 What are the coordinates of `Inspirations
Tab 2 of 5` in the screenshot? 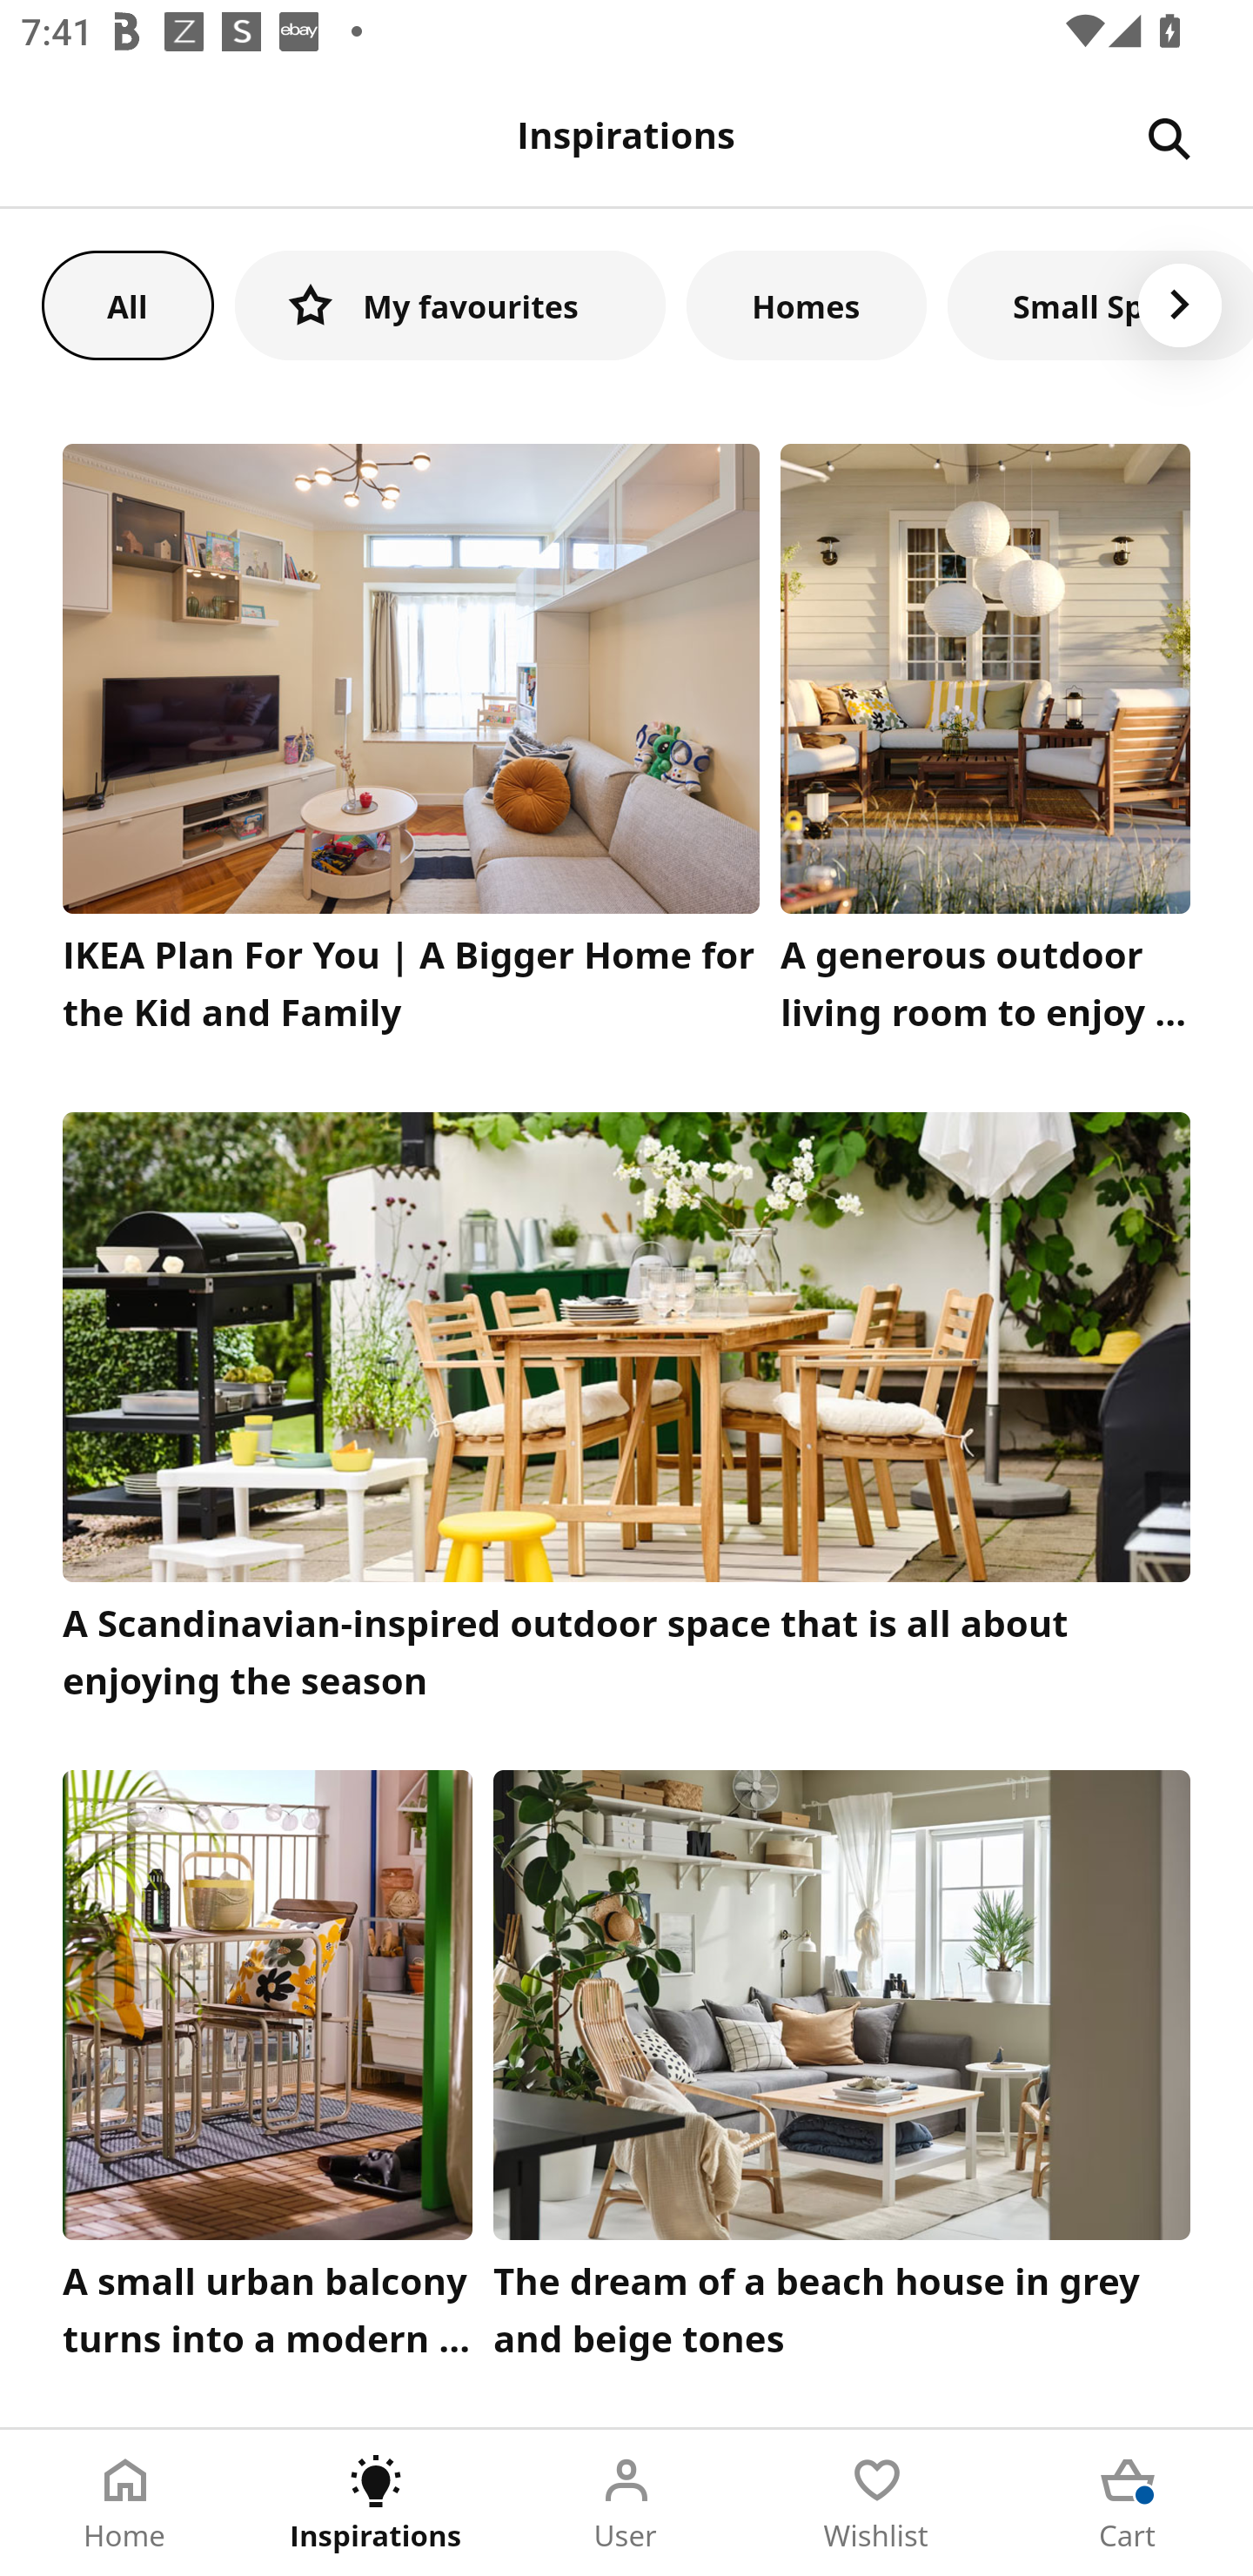 It's located at (376, 2503).